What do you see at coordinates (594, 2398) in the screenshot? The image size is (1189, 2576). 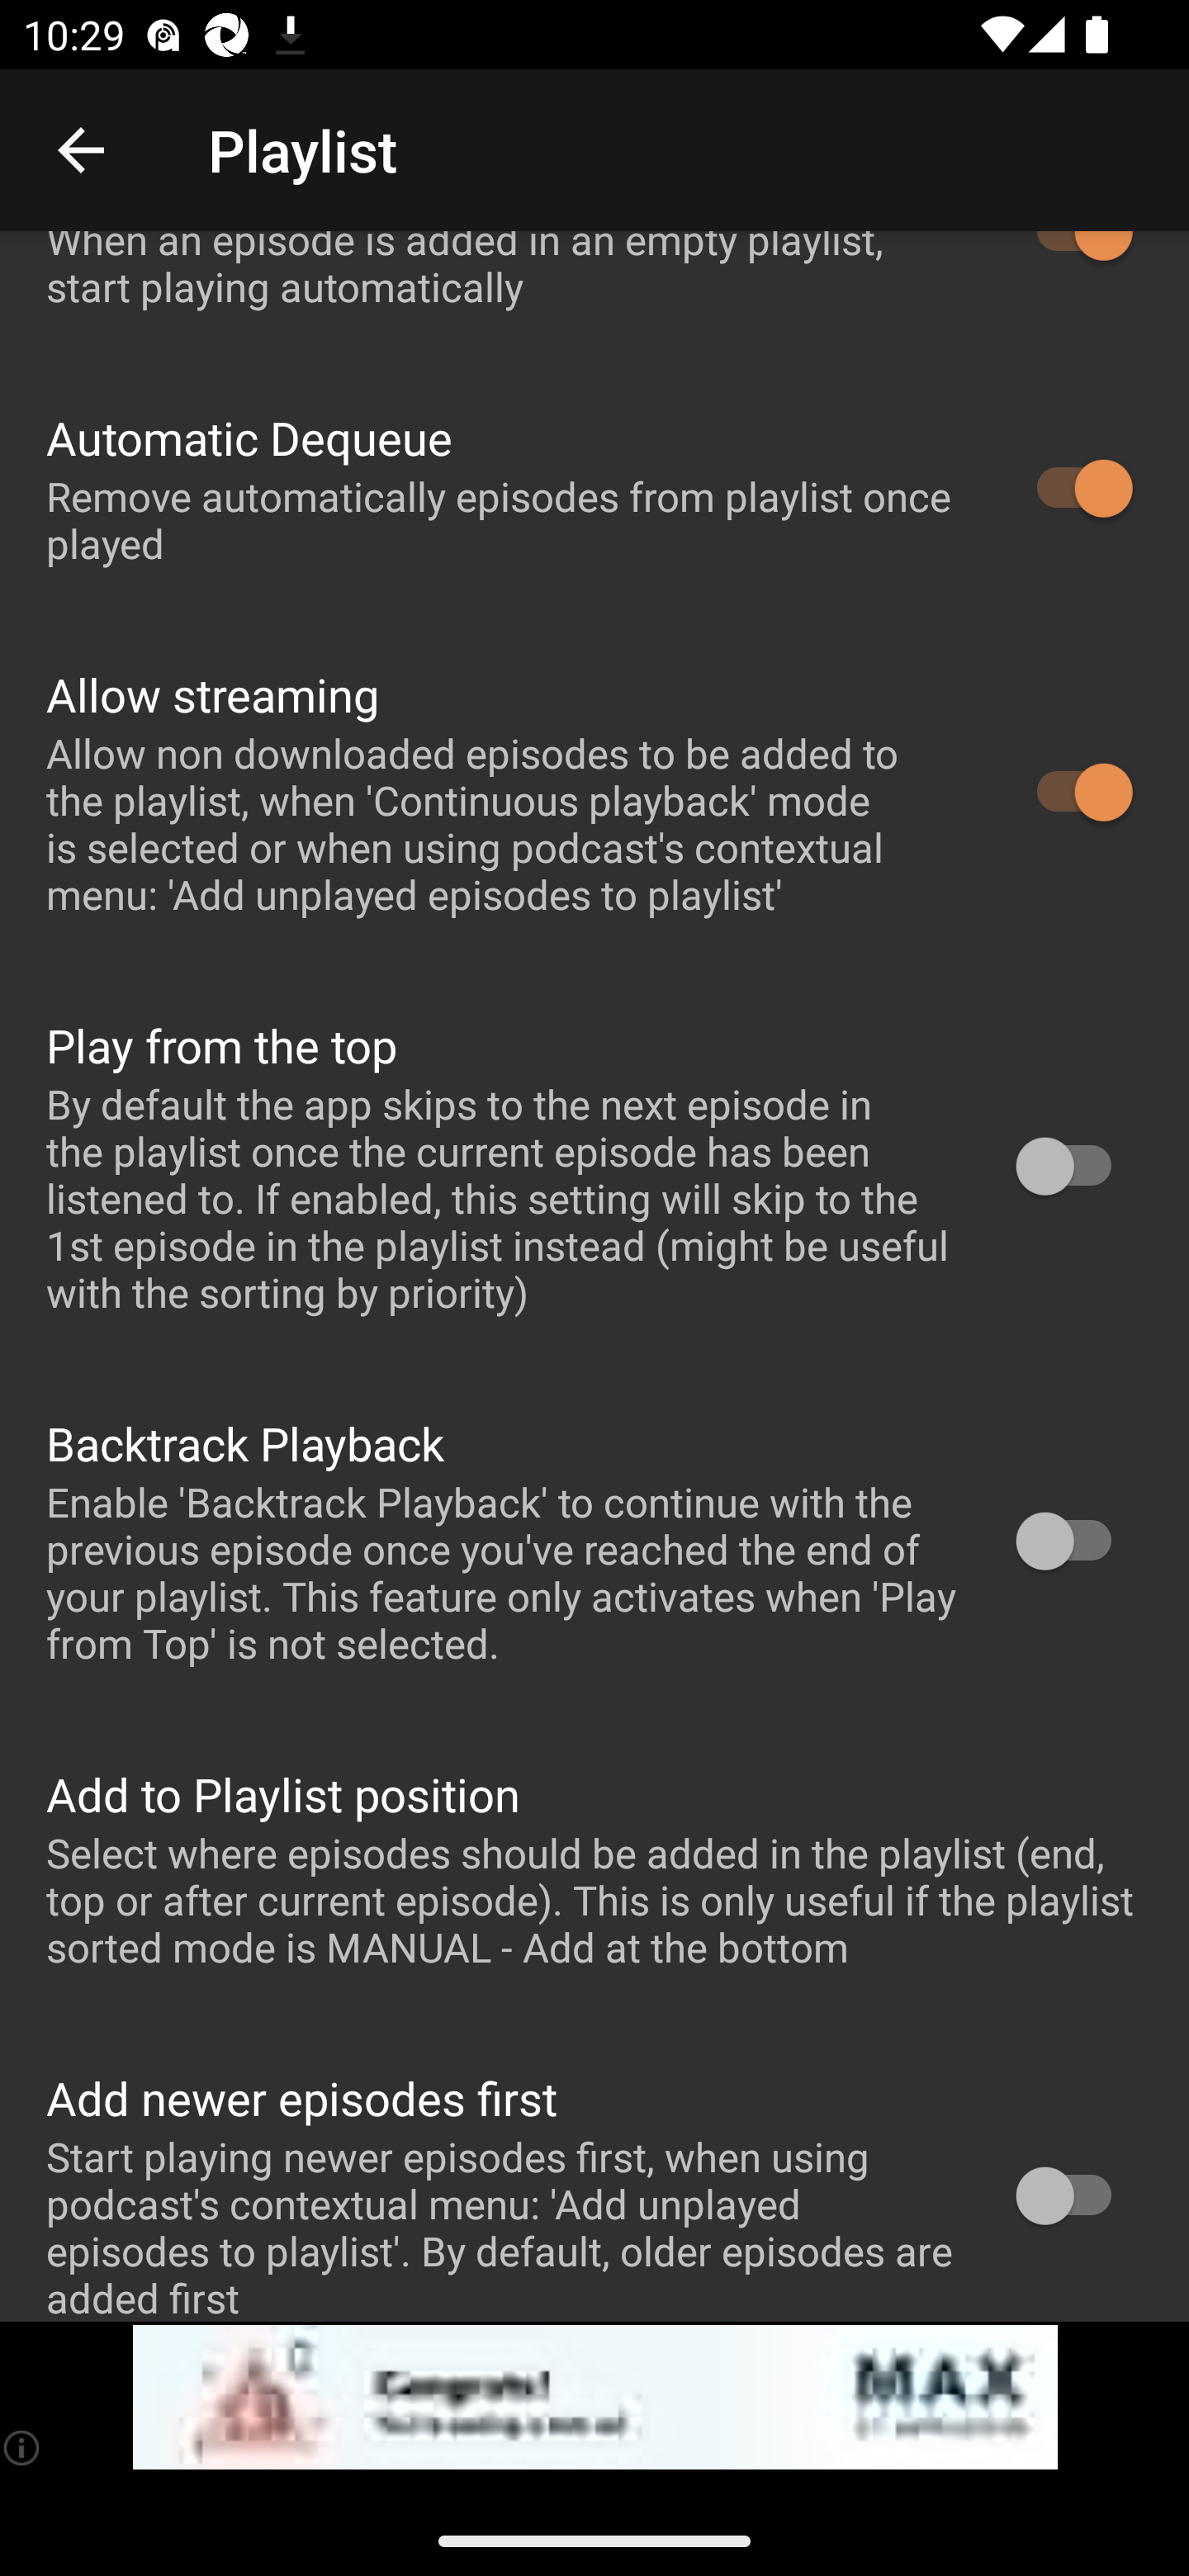 I see `app-monetization` at bounding box center [594, 2398].